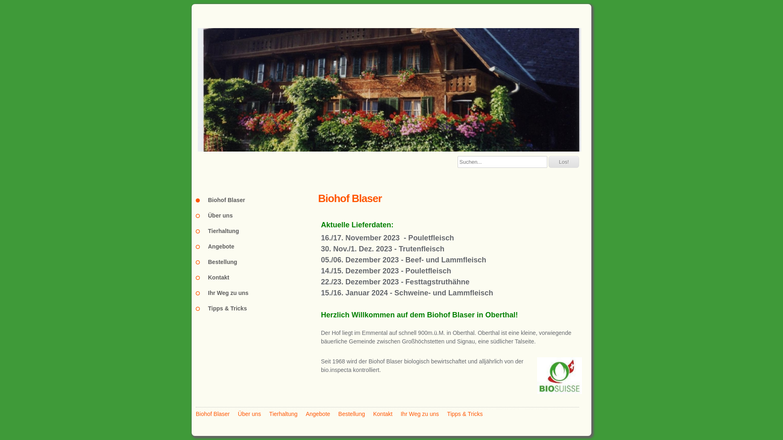  Describe the element at coordinates (465, 414) in the screenshot. I see `Tipps & Tricks` at that location.